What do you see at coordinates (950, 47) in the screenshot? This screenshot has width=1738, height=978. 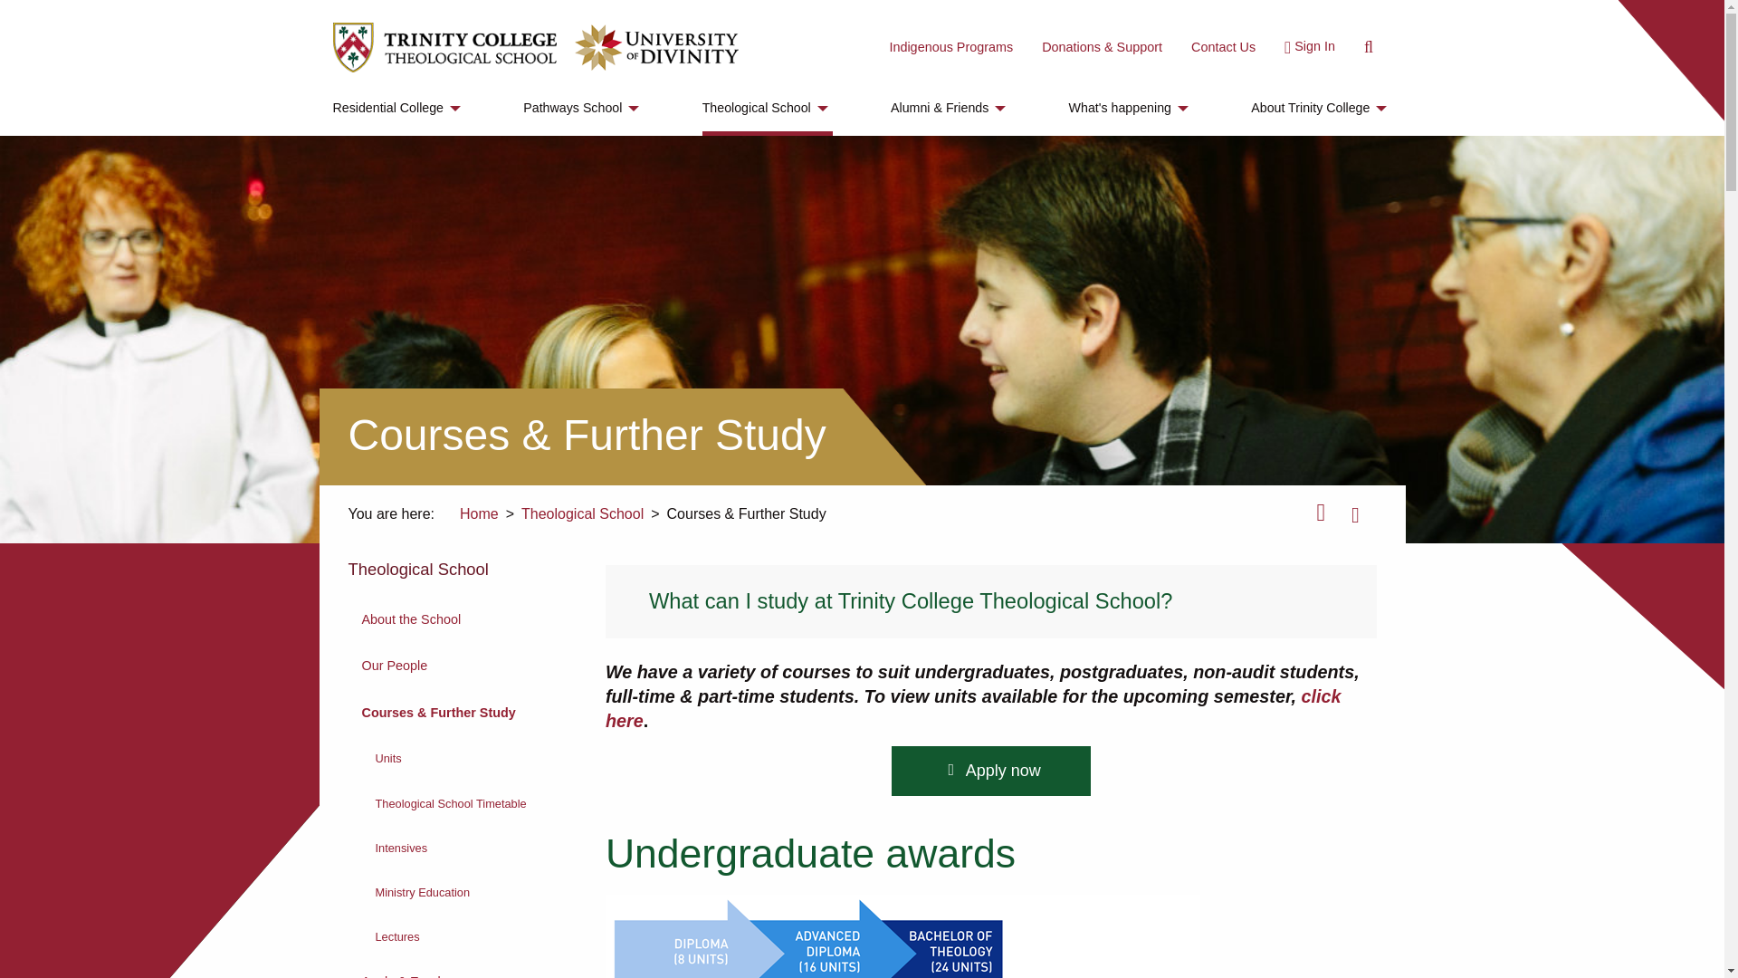 I see `Indigenous Programs` at bounding box center [950, 47].